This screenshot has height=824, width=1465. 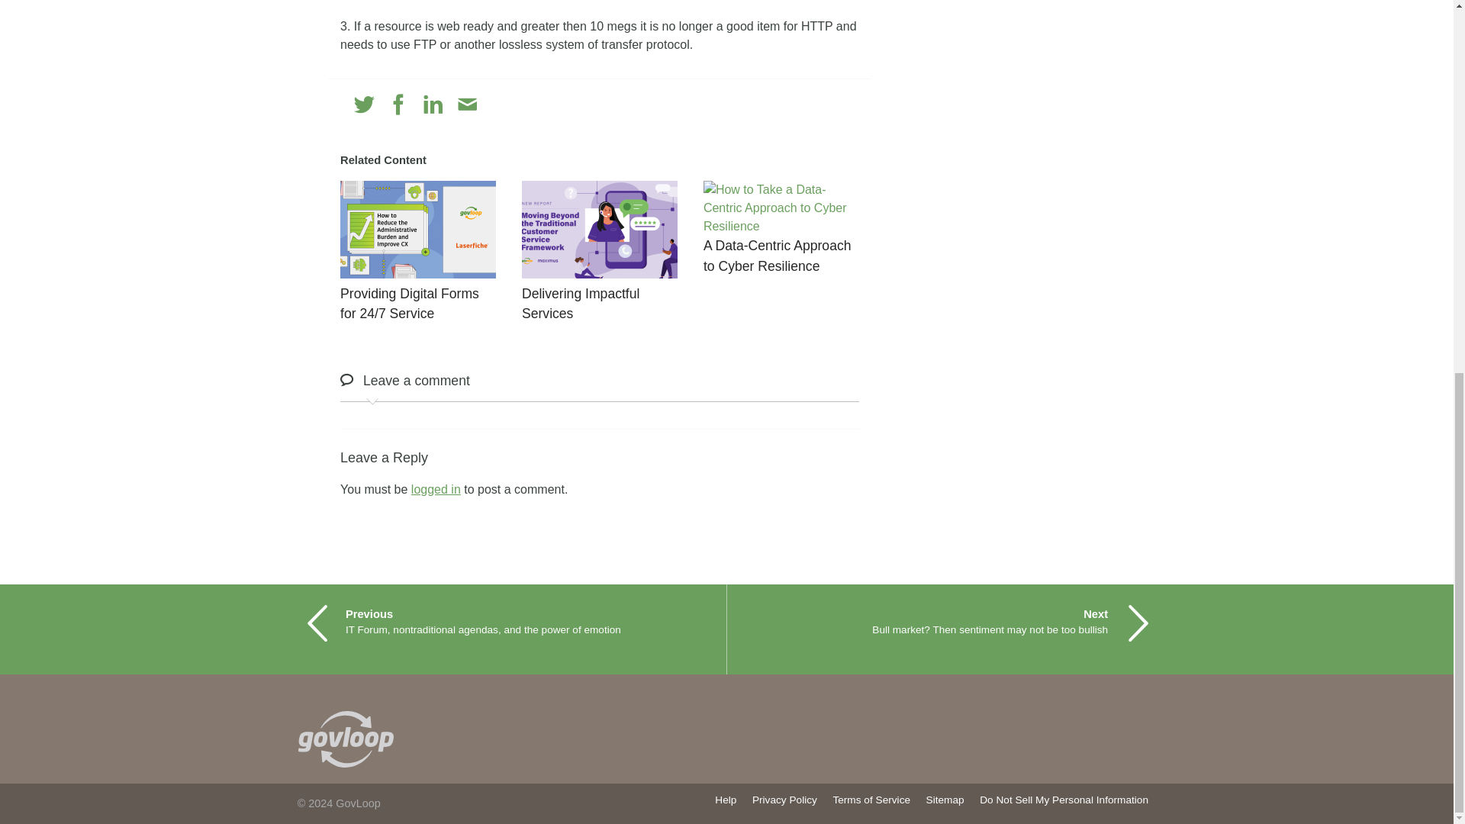 What do you see at coordinates (467, 105) in the screenshot?
I see `Email` at bounding box center [467, 105].